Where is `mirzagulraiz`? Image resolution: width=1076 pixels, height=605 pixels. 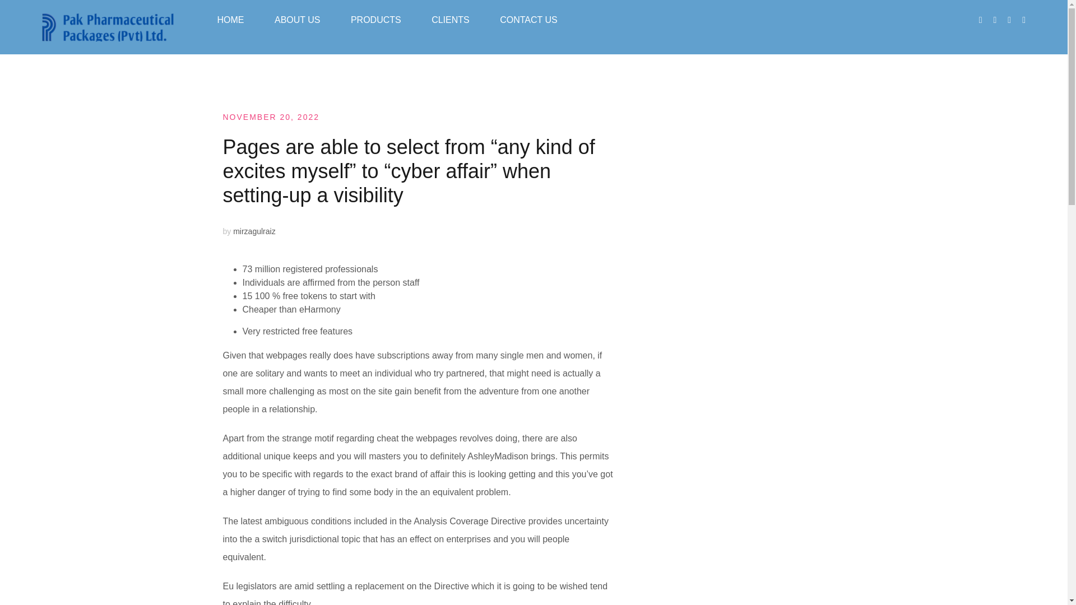
mirzagulraiz is located at coordinates (254, 231).